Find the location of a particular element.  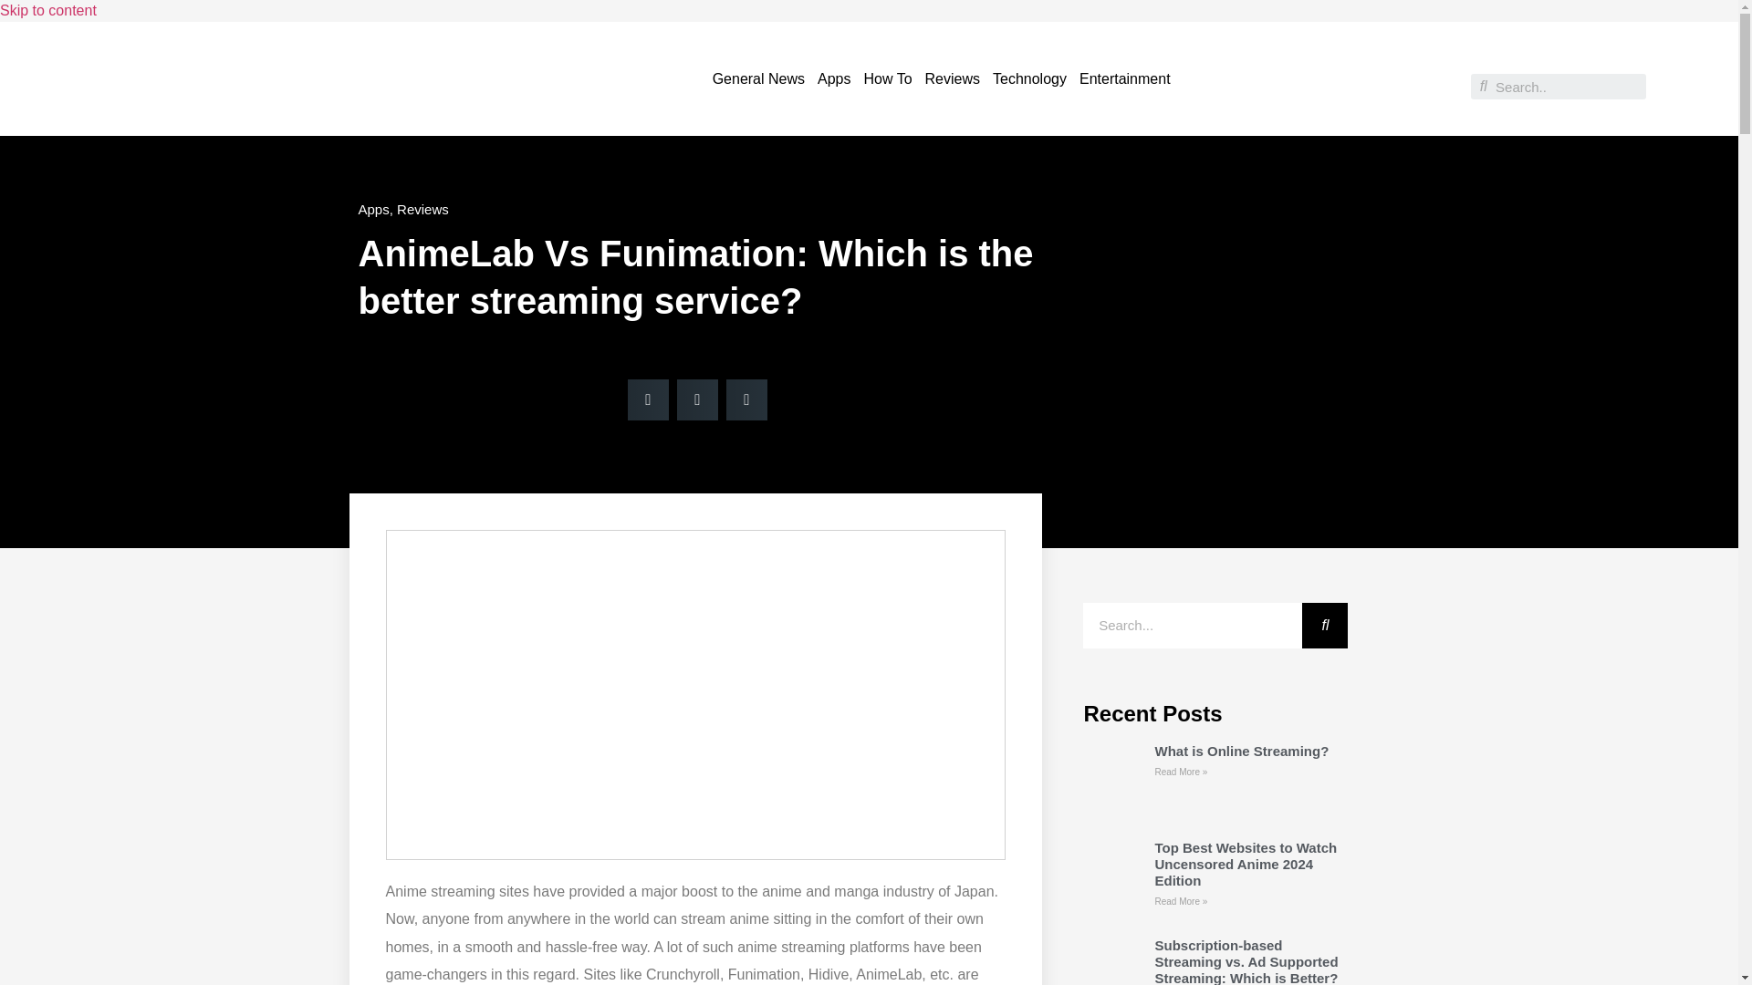

Technology is located at coordinates (1029, 78).